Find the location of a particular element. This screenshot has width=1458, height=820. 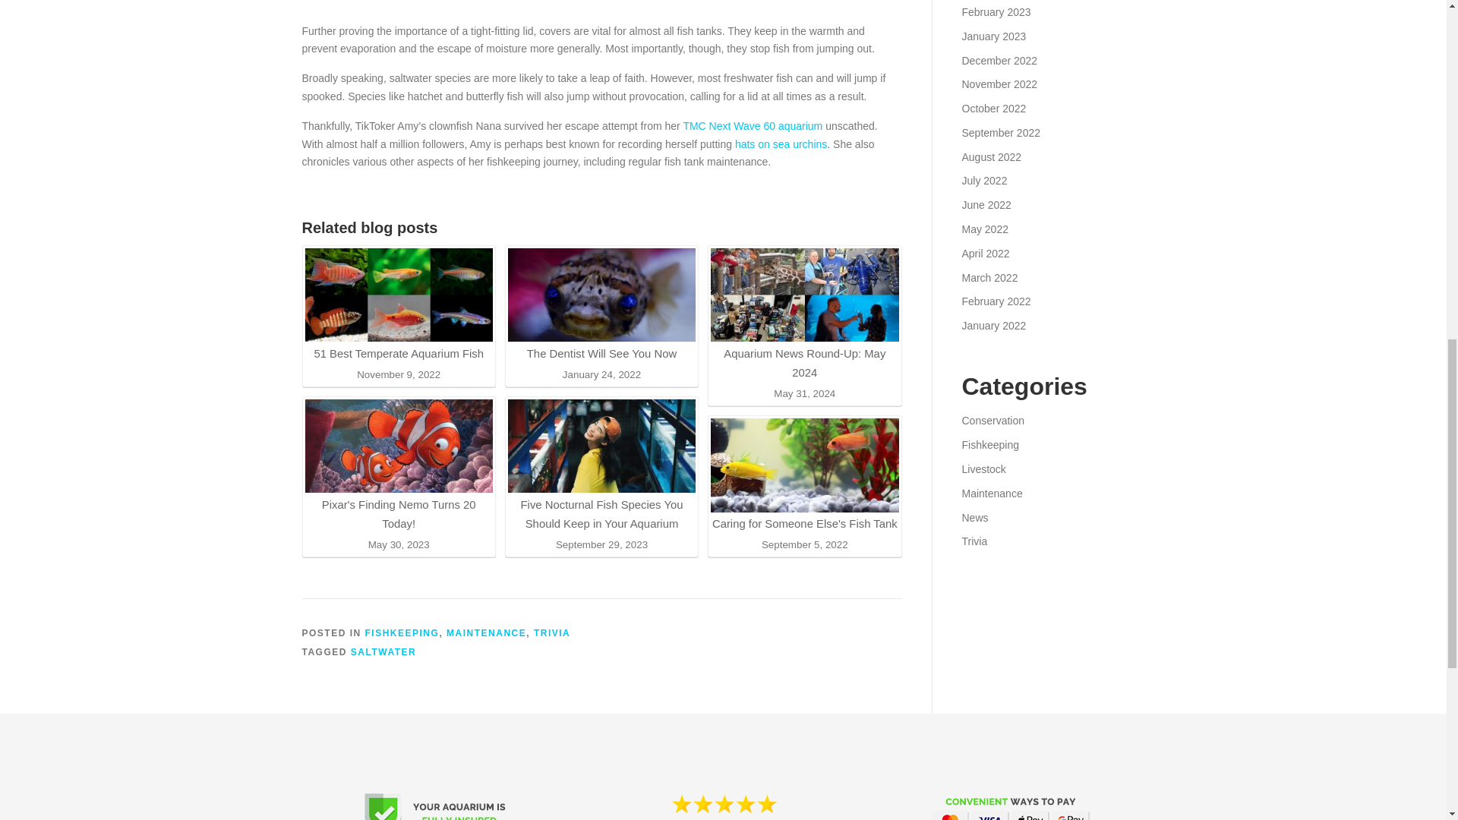

The Dentist Will See You Now is located at coordinates (601, 295).